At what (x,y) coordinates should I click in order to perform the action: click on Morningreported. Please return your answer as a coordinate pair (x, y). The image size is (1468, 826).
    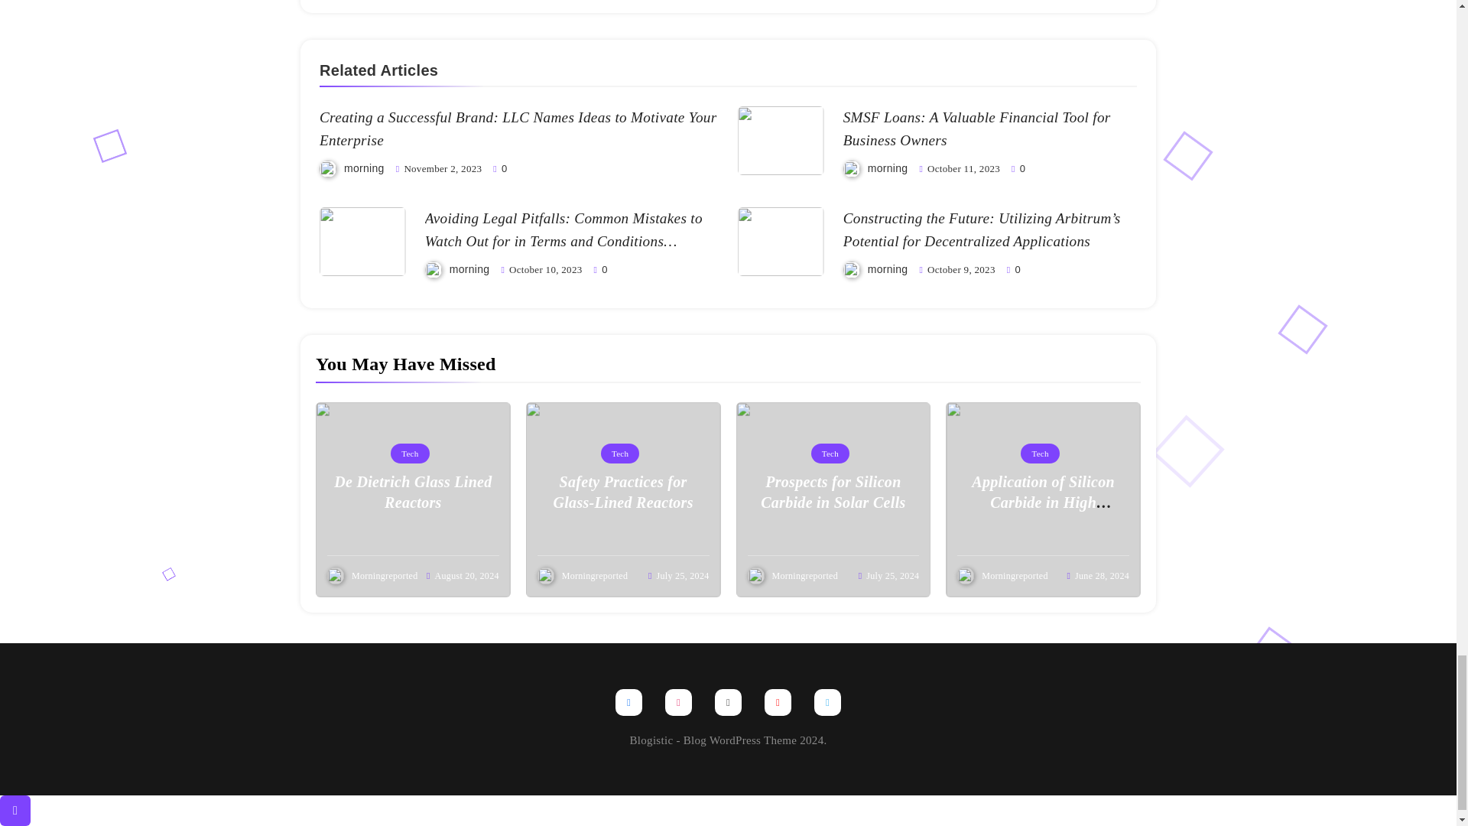
    Looking at the image, I should click on (384, 576).